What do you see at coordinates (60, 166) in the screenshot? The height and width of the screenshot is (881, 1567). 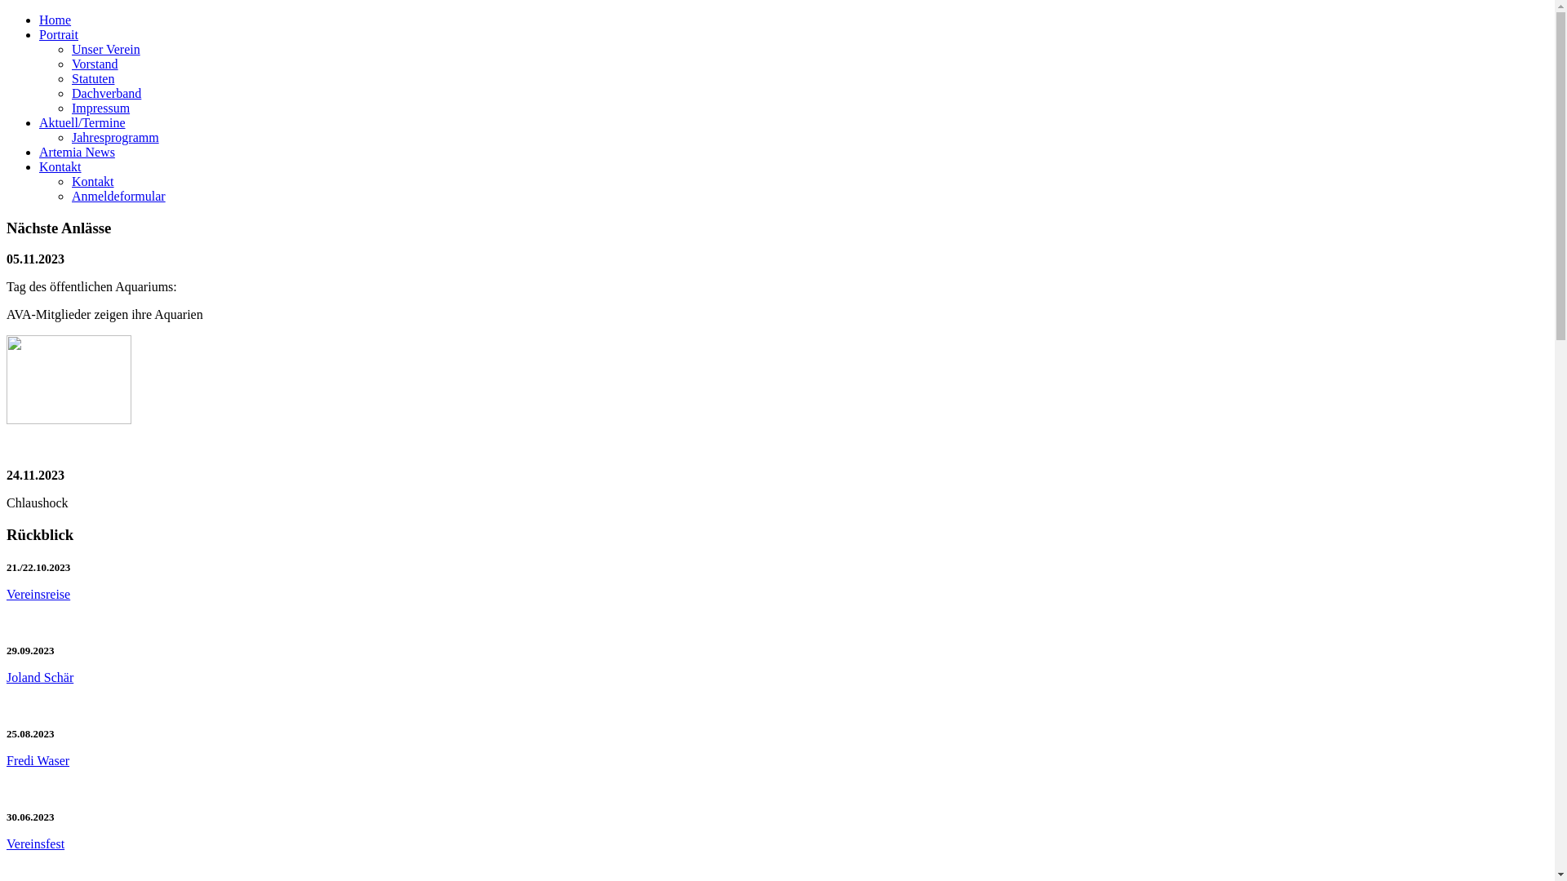 I see `Kontakt` at bounding box center [60, 166].